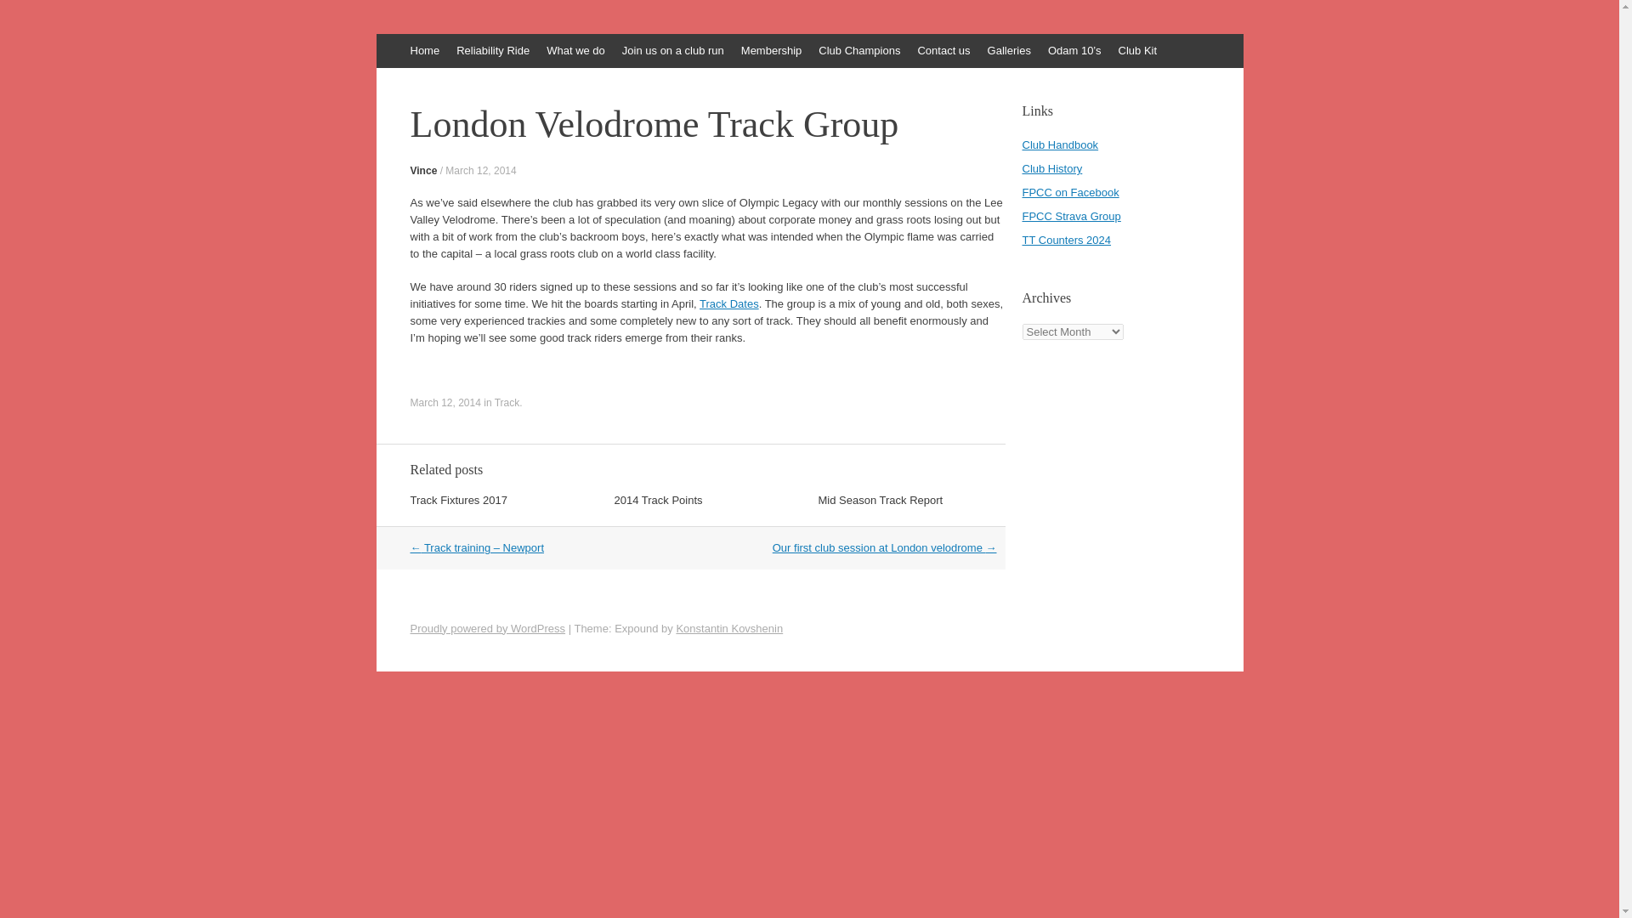 This screenshot has width=1632, height=918. Describe the element at coordinates (384, 42) in the screenshot. I see `Skip to content` at that location.